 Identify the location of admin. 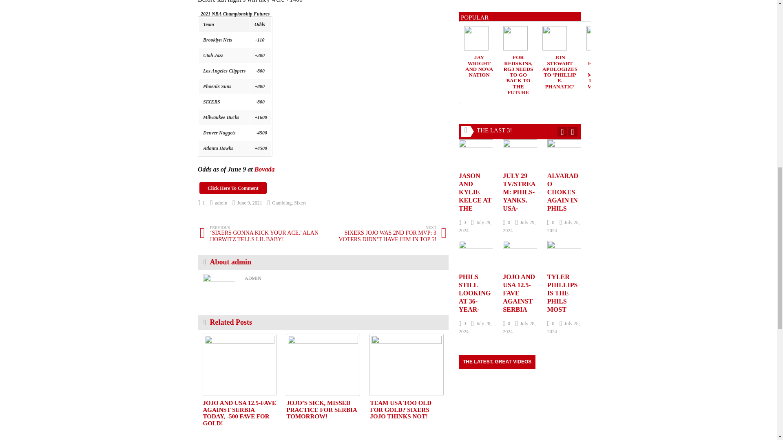
(219, 203).